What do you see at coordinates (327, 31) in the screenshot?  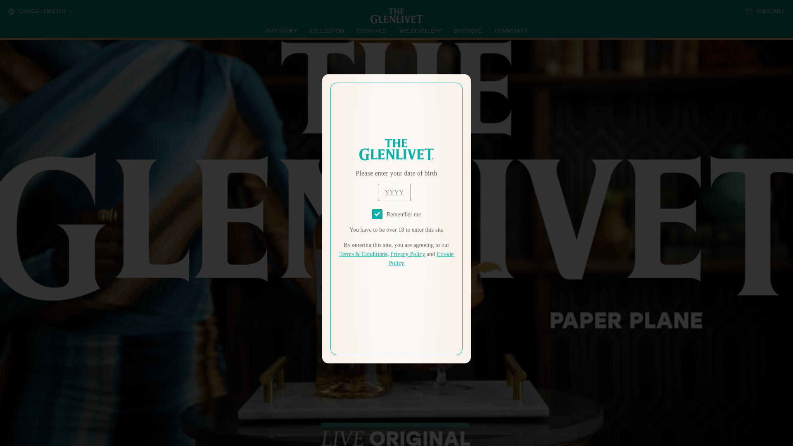 I see `COLLECTION` at bounding box center [327, 31].